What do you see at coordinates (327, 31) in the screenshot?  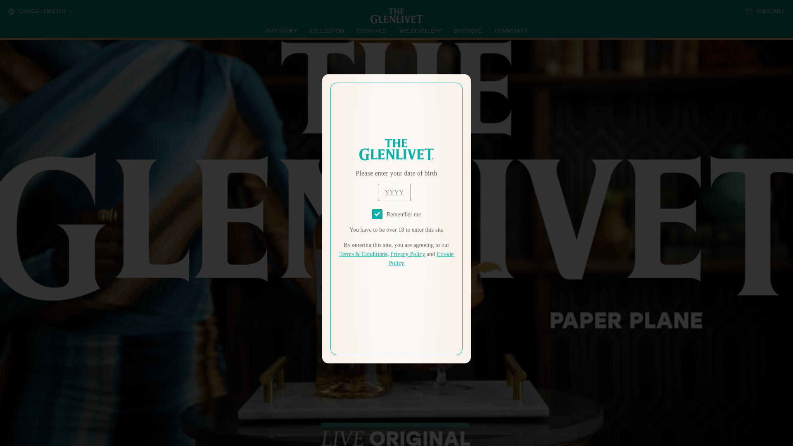 I see `COLLECTION` at bounding box center [327, 31].